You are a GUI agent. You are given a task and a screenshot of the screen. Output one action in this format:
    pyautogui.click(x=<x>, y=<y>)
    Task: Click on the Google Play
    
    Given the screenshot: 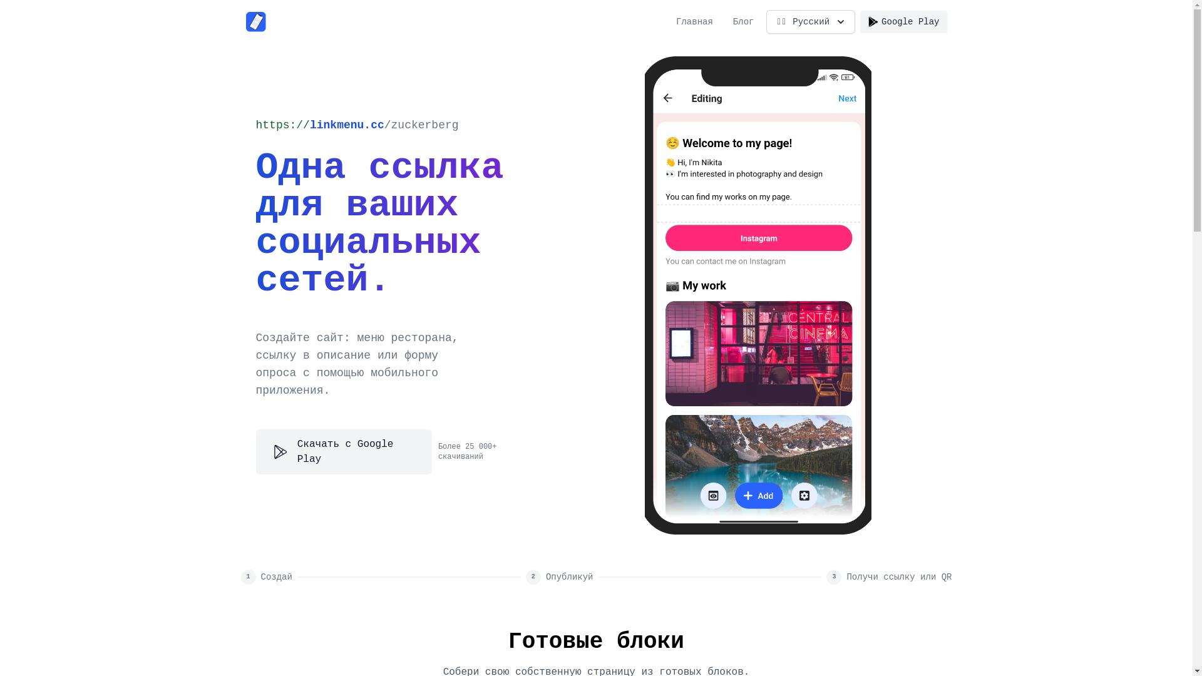 What is the action you would take?
    pyautogui.click(x=903, y=22)
    